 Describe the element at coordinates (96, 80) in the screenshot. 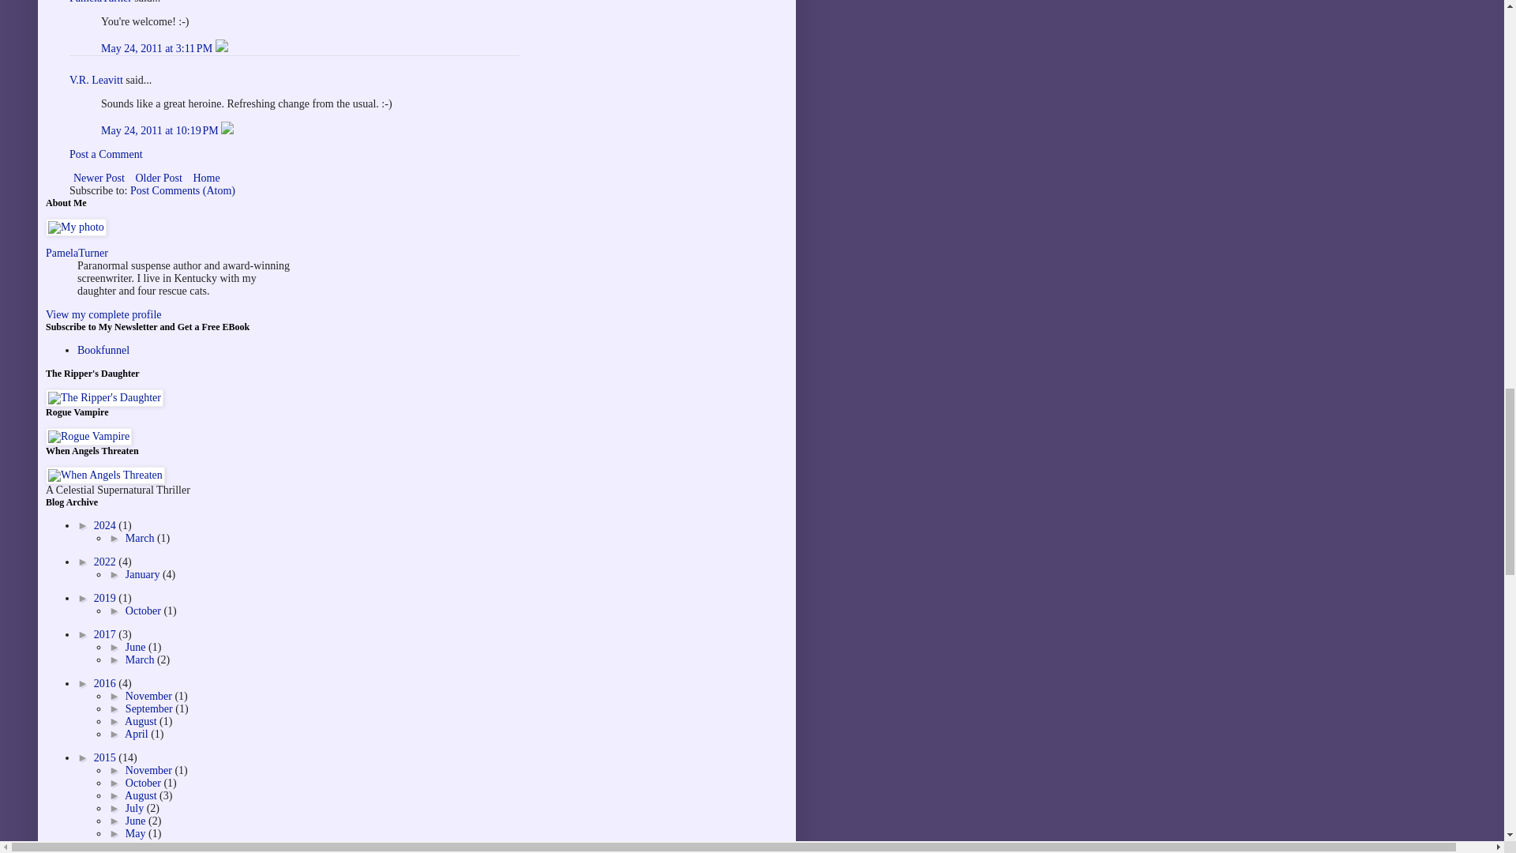

I see `V.R. Leavitt` at that location.